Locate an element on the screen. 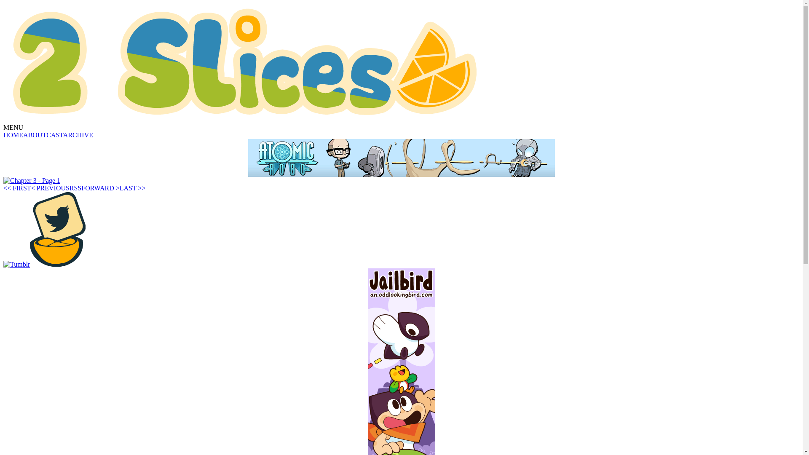 The width and height of the screenshot is (809, 455). << FIRST is located at coordinates (17, 188).